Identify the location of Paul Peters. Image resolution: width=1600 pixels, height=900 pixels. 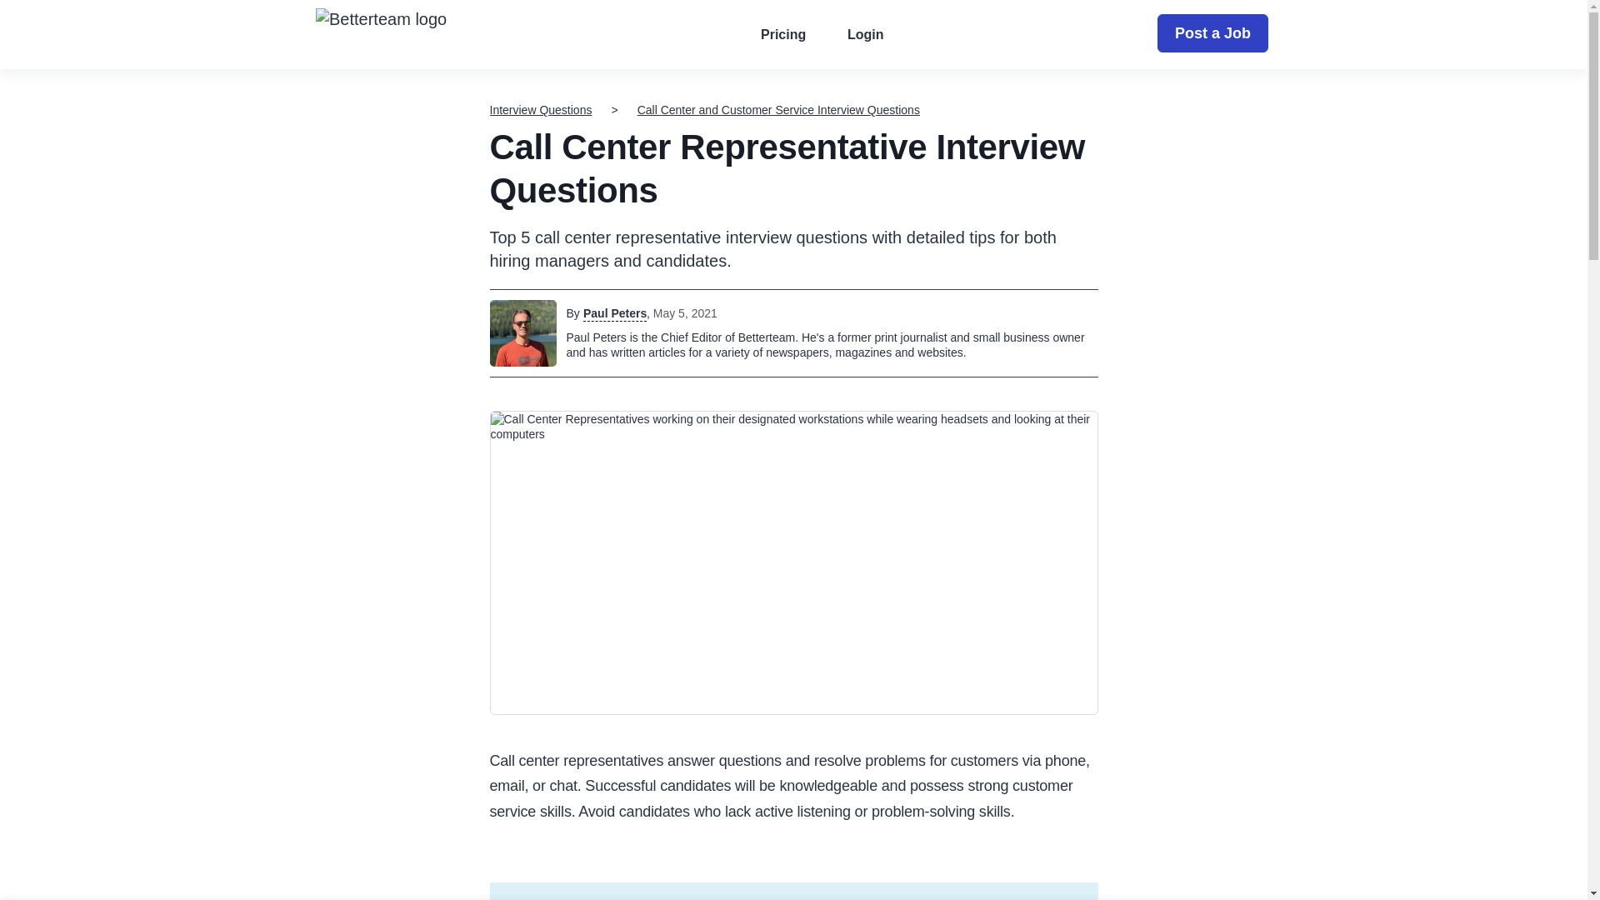
(615, 313).